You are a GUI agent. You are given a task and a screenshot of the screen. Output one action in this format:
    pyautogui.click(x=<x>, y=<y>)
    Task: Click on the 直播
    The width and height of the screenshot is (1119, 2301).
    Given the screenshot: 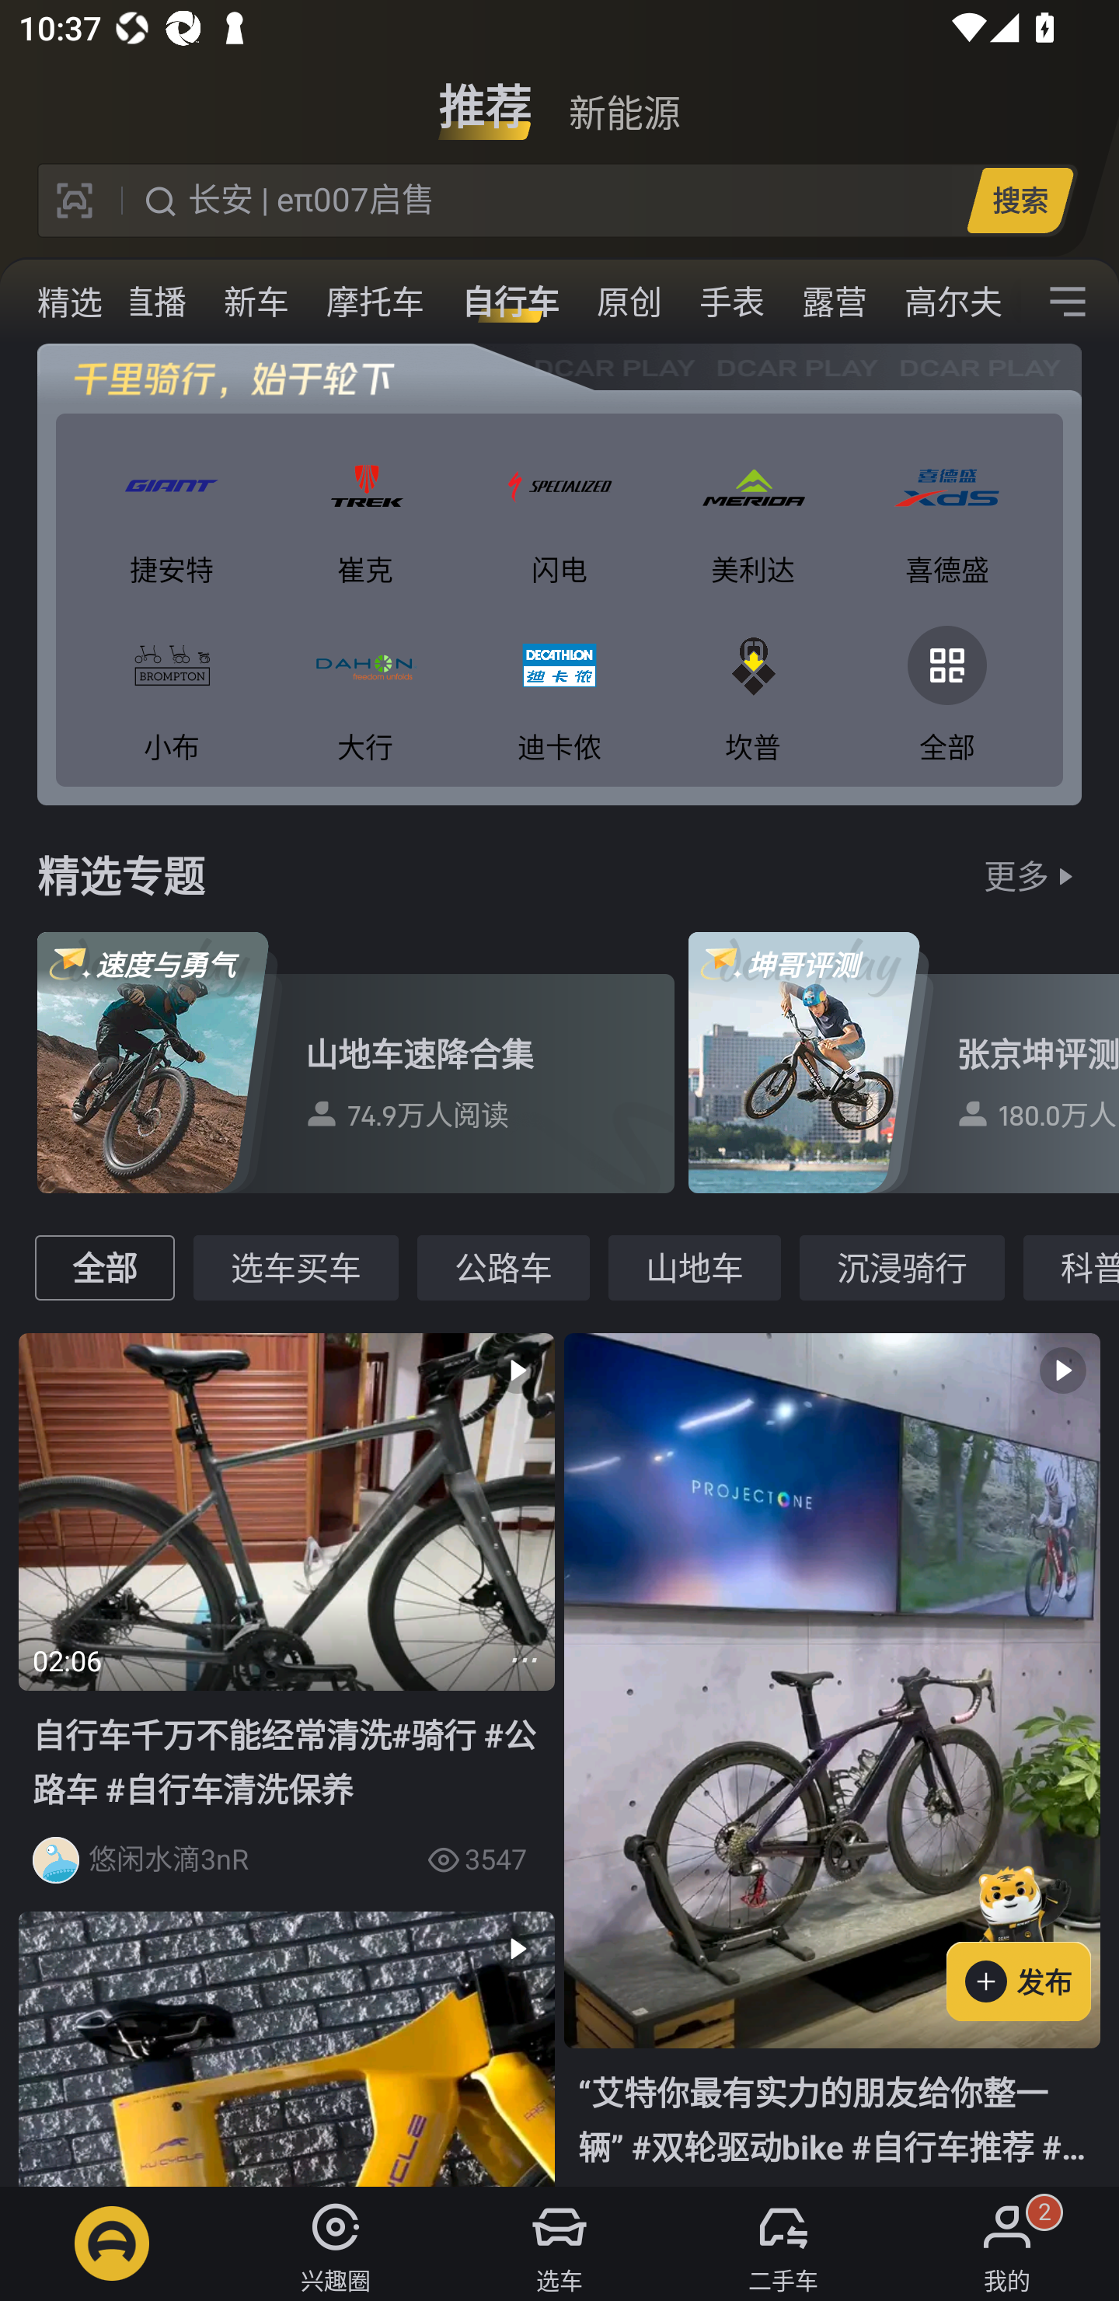 What is the action you would take?
    pyautogui.click(x=137, y=302)
    